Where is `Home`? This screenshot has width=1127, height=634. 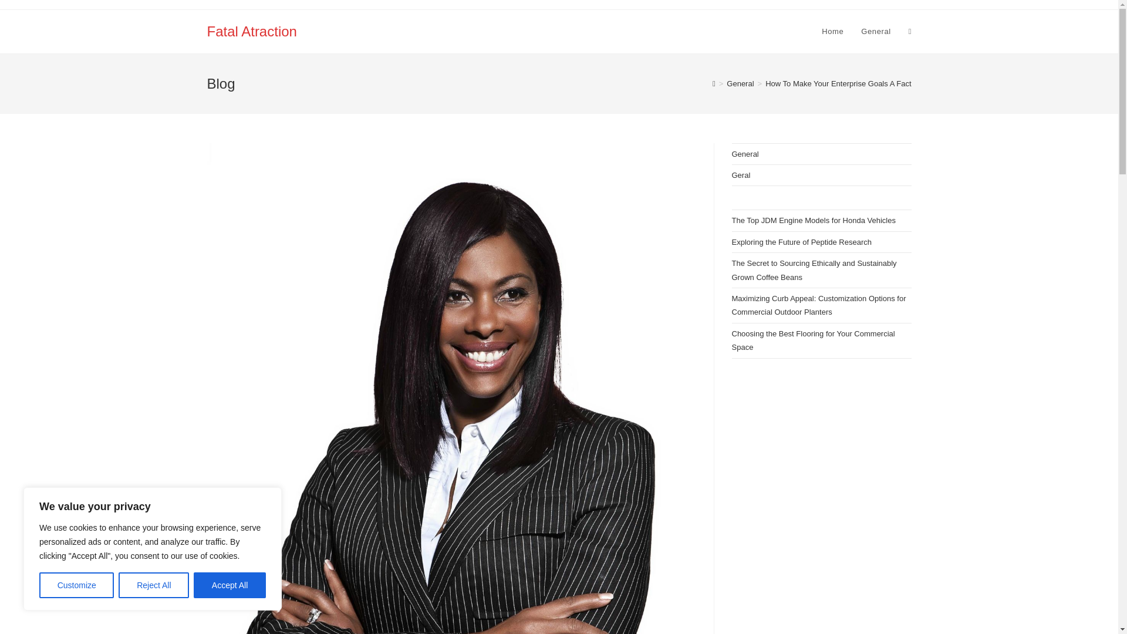
Home is located at coordinates (832, 32).